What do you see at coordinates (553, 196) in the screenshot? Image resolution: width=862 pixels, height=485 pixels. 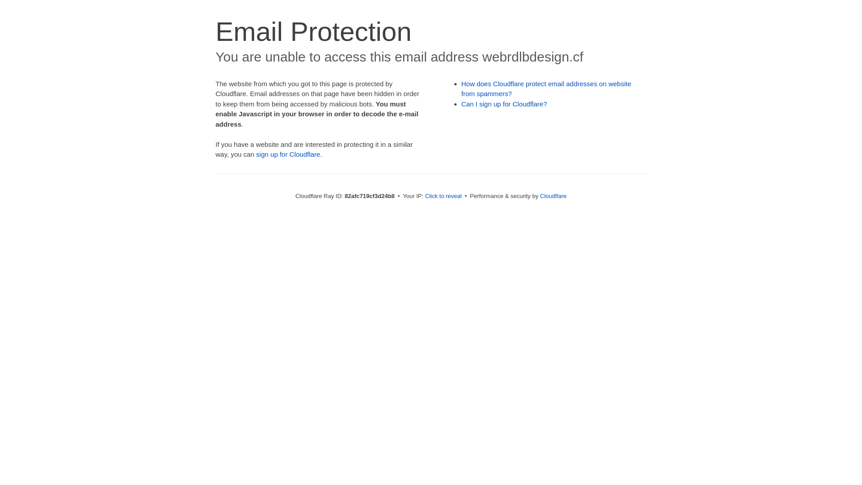 I see `Cloudflare` at bounding box center [553, 196].